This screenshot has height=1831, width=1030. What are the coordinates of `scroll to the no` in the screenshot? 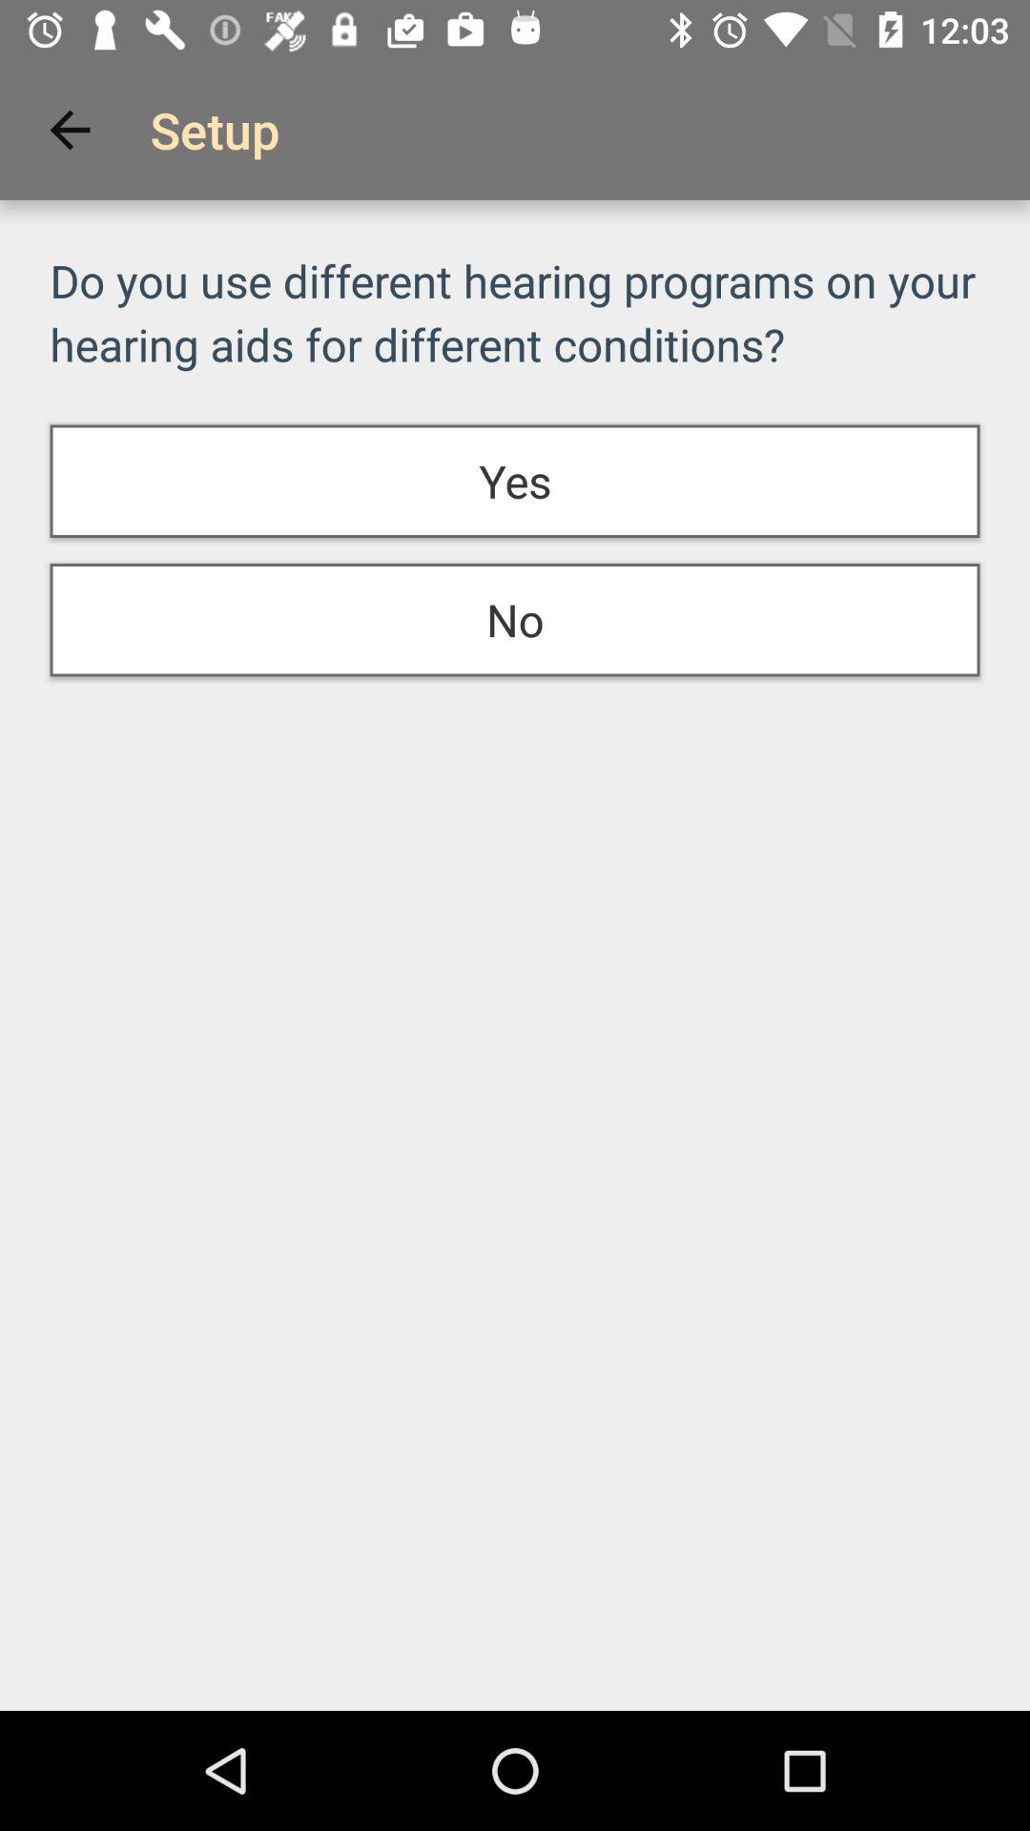 It's located at (515, 620).